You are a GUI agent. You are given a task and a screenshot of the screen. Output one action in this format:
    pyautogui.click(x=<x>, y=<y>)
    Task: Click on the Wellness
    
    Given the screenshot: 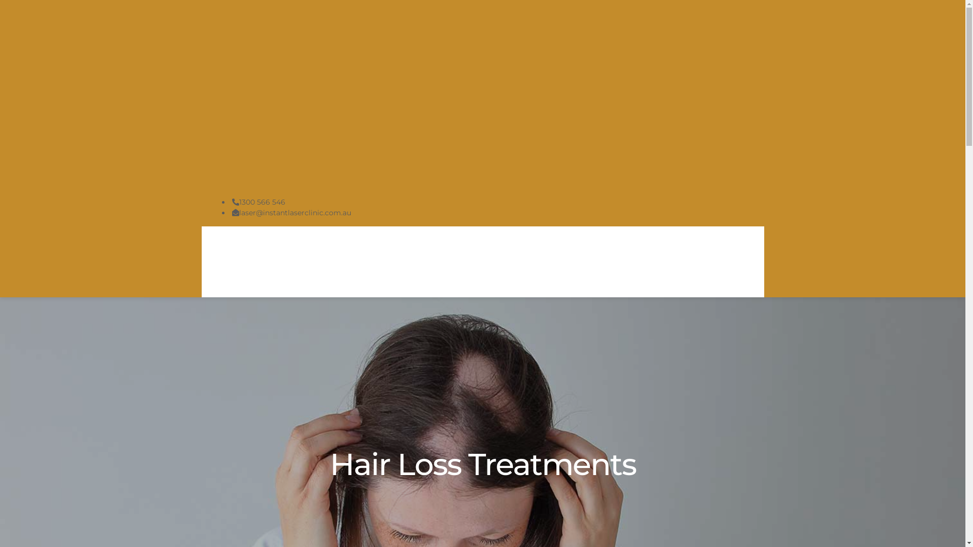 What is the action you would take?
    pyautogui.click(x=629, y=244)
    